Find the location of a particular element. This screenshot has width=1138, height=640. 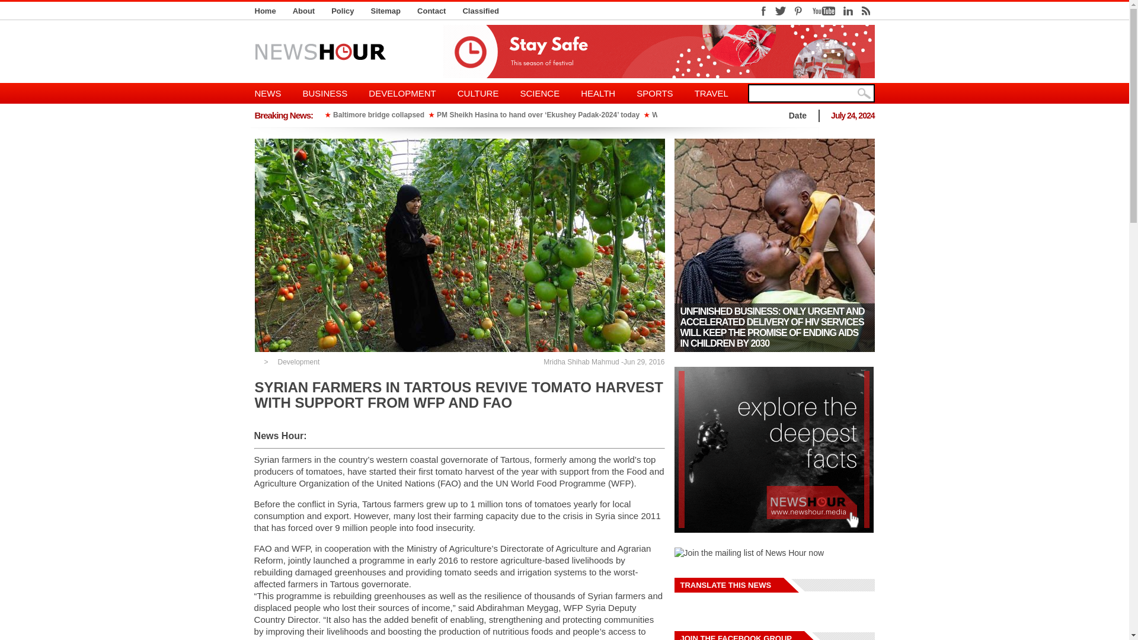

Stay safe this season of festival and read News Hour. is located at coordinates (659, 51).